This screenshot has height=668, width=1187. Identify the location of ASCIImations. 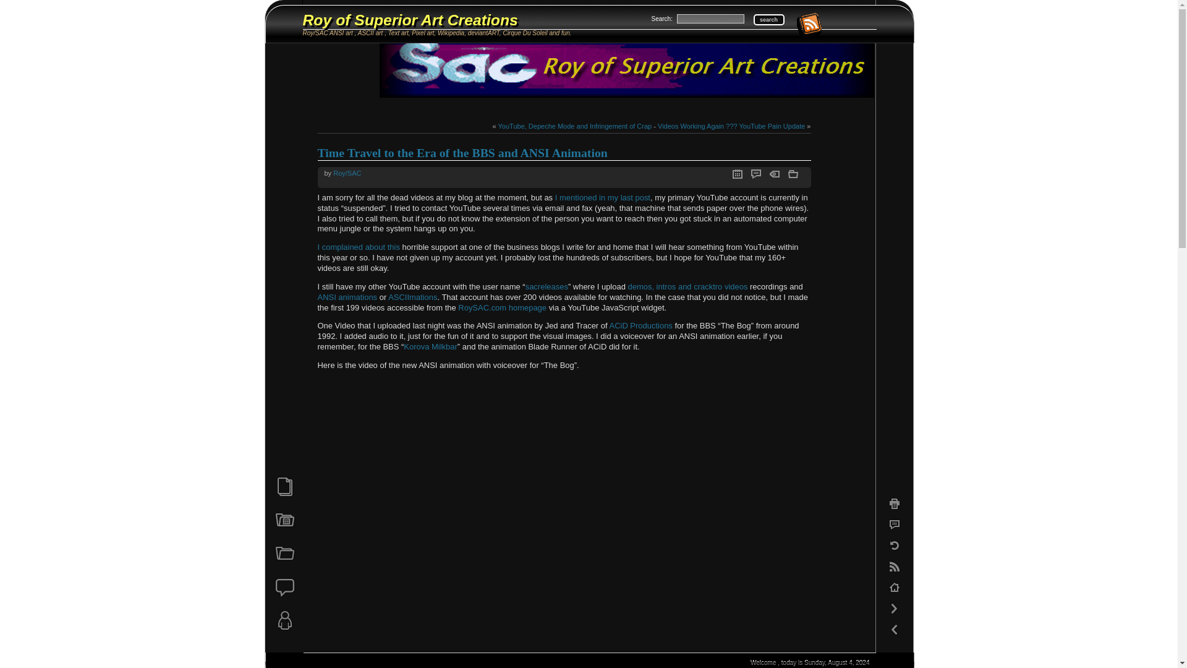
(412, 297).